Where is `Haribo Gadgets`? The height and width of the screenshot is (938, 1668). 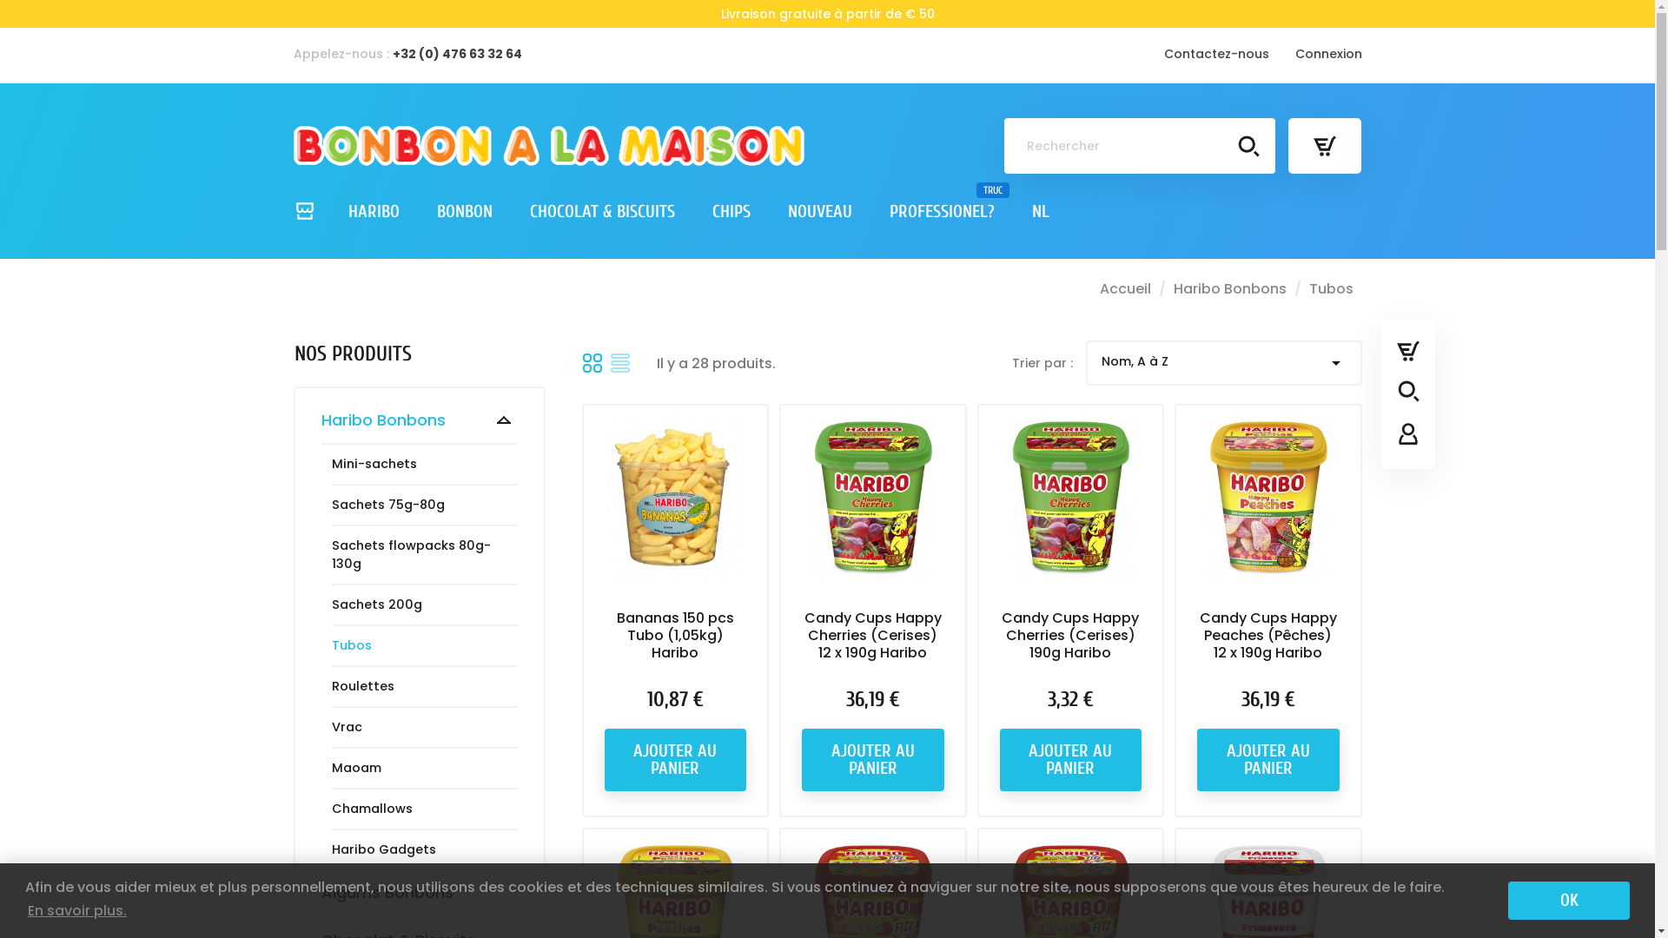 Haribo Gadgets is located at coordinates (384, 849).